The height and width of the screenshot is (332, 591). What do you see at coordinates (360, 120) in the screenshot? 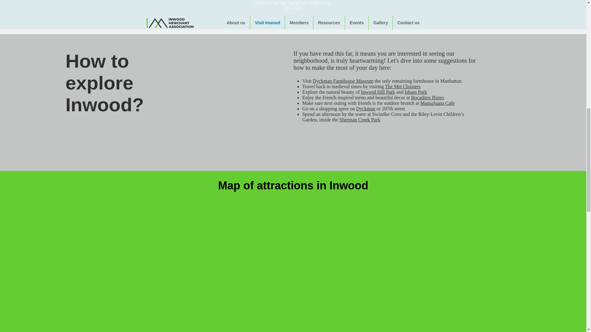
I see `Sherman Creek Park` at bounding box center [360, 120].